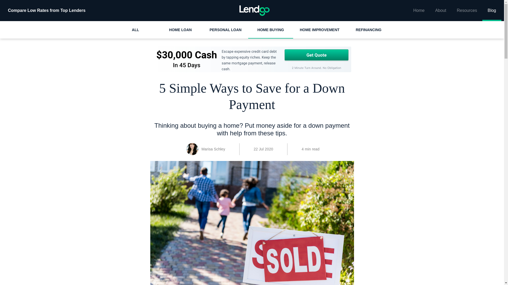 The image size is (508, 285). I want to click on PERSONAL LOAN, so click(225, 30).